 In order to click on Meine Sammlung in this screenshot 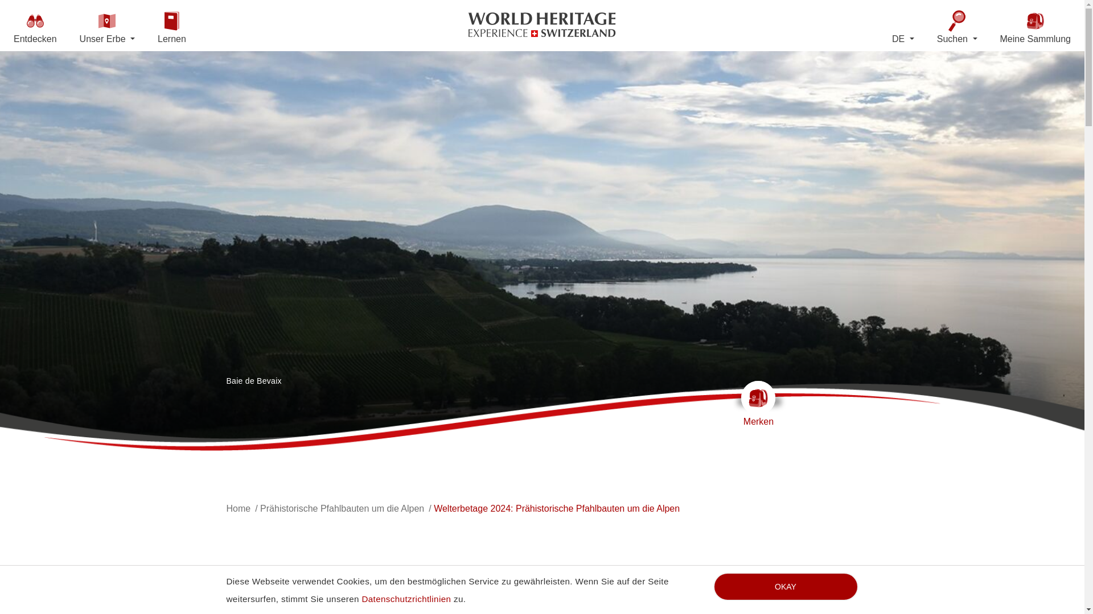, I will do `click(1035, 27)`.